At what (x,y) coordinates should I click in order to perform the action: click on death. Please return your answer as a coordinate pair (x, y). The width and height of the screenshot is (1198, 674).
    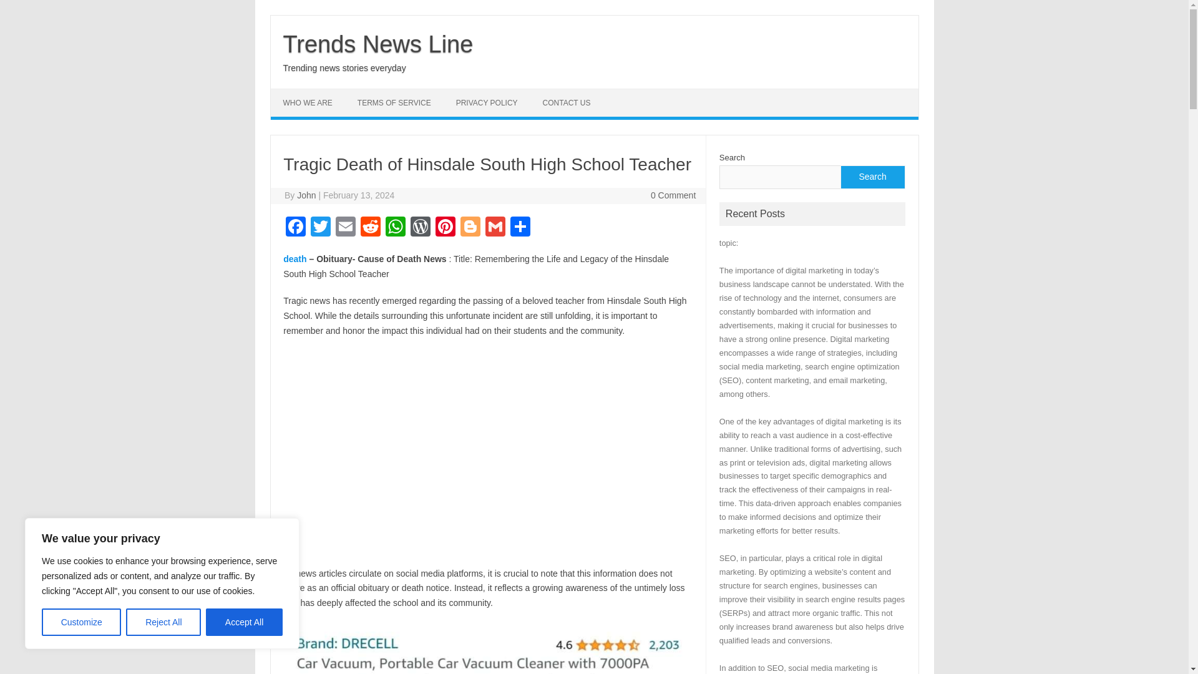
    Looking at the image, I should click on (295, 259).